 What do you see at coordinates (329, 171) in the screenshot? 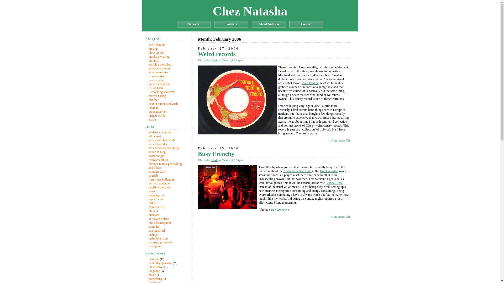
I see `Hotel Winston` at bounding box center [329, 171].